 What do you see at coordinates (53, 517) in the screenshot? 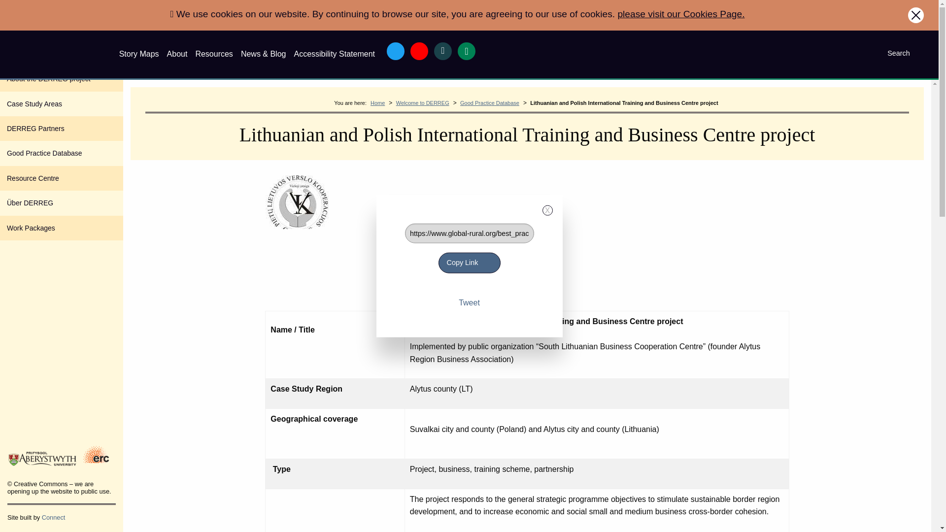
I see `Connect` at bounding box center [53, 517].